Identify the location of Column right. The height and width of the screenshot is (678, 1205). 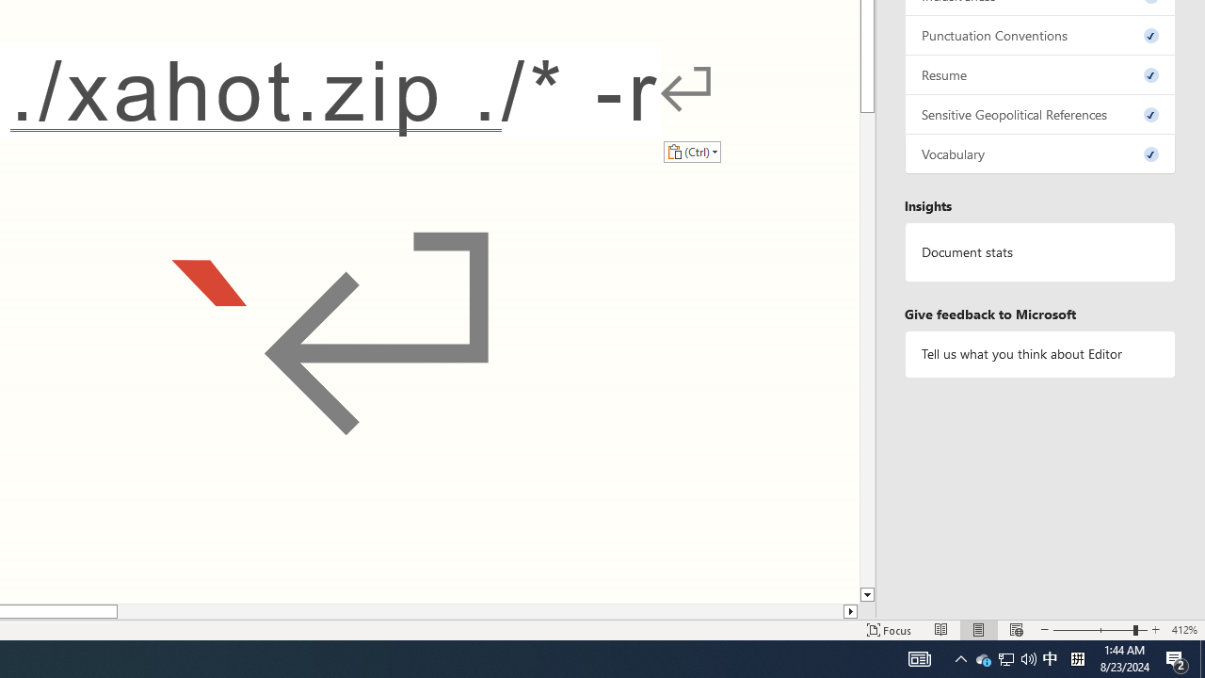
(851, 611).